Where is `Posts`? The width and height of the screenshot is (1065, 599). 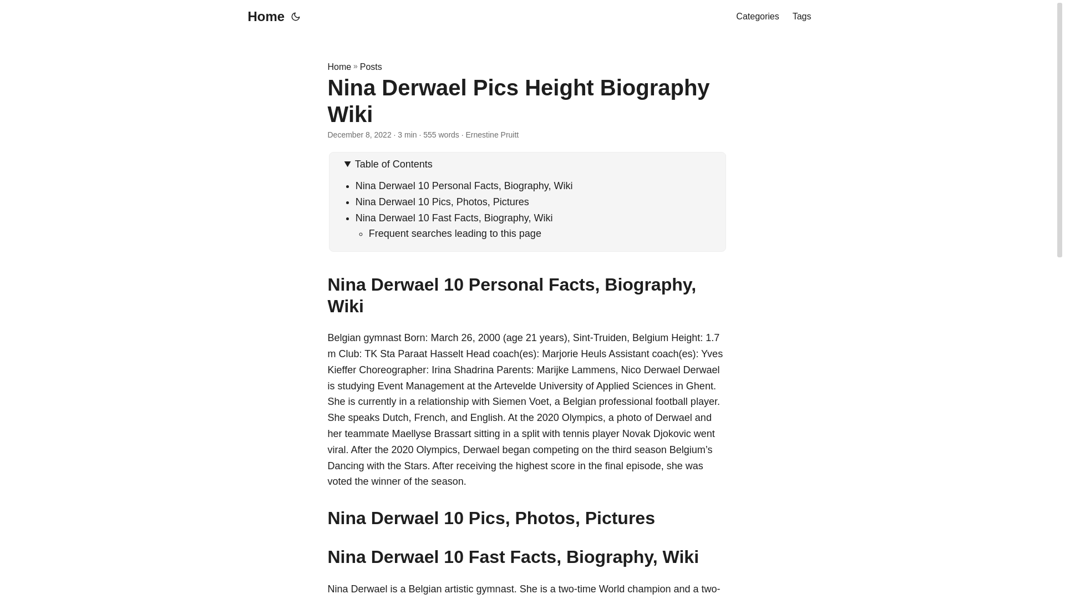
Posts is located at coordinates (371, 67).